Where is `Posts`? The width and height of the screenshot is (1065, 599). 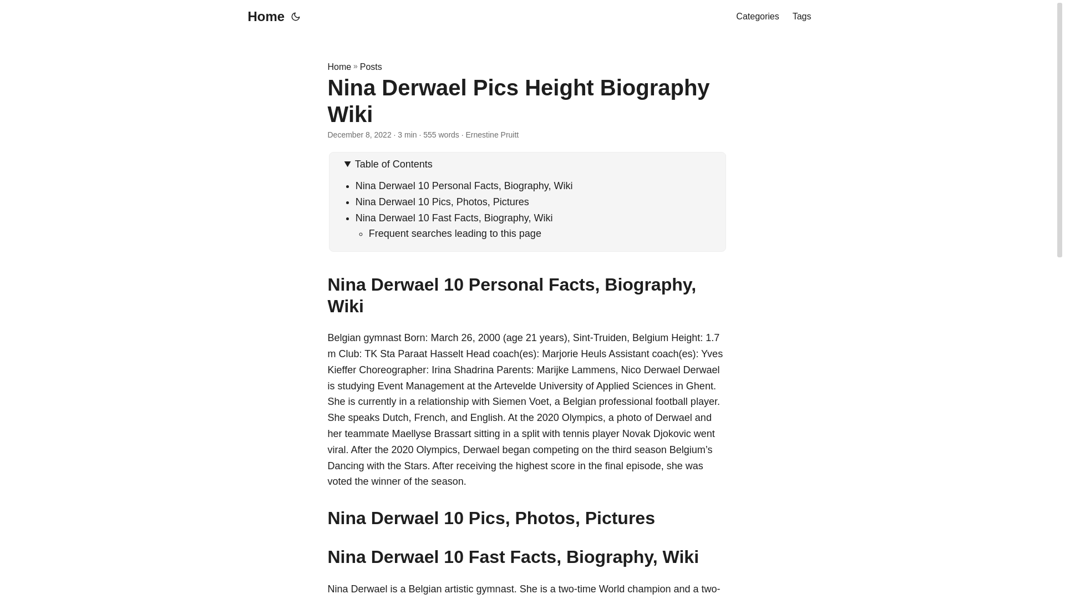
Posts is located at coordinates (371, 67).